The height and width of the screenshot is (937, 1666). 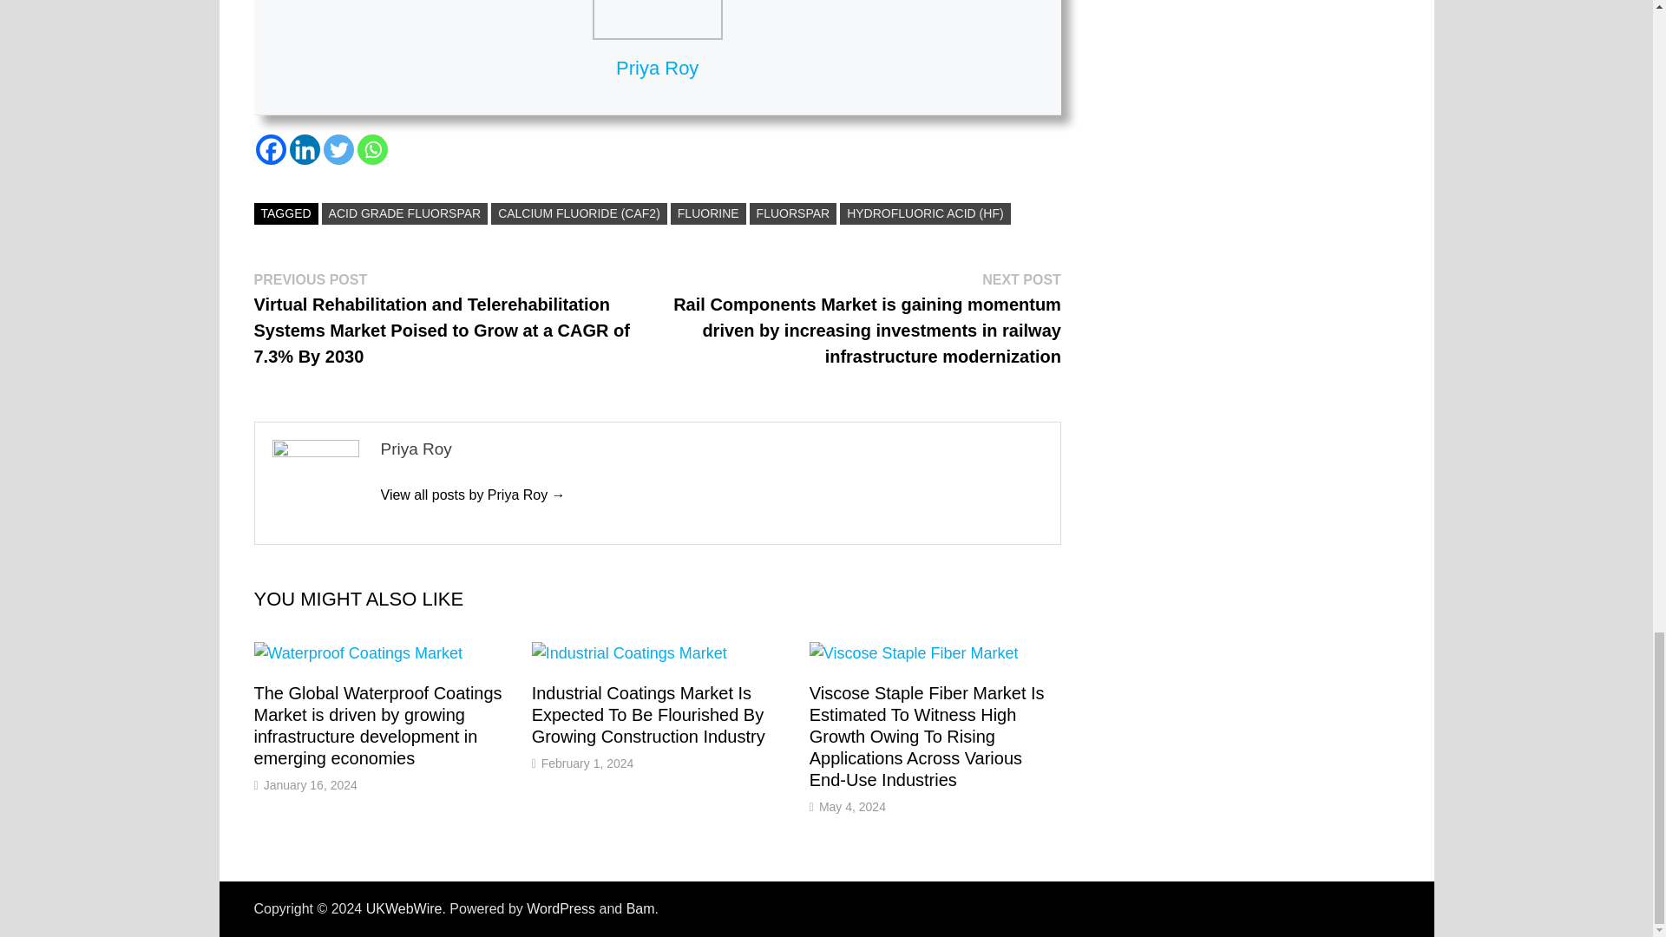 What do you see at coordinates (404, 908) in the screenshot?
I see `UKWebWire` at bounding box center [404, 908].